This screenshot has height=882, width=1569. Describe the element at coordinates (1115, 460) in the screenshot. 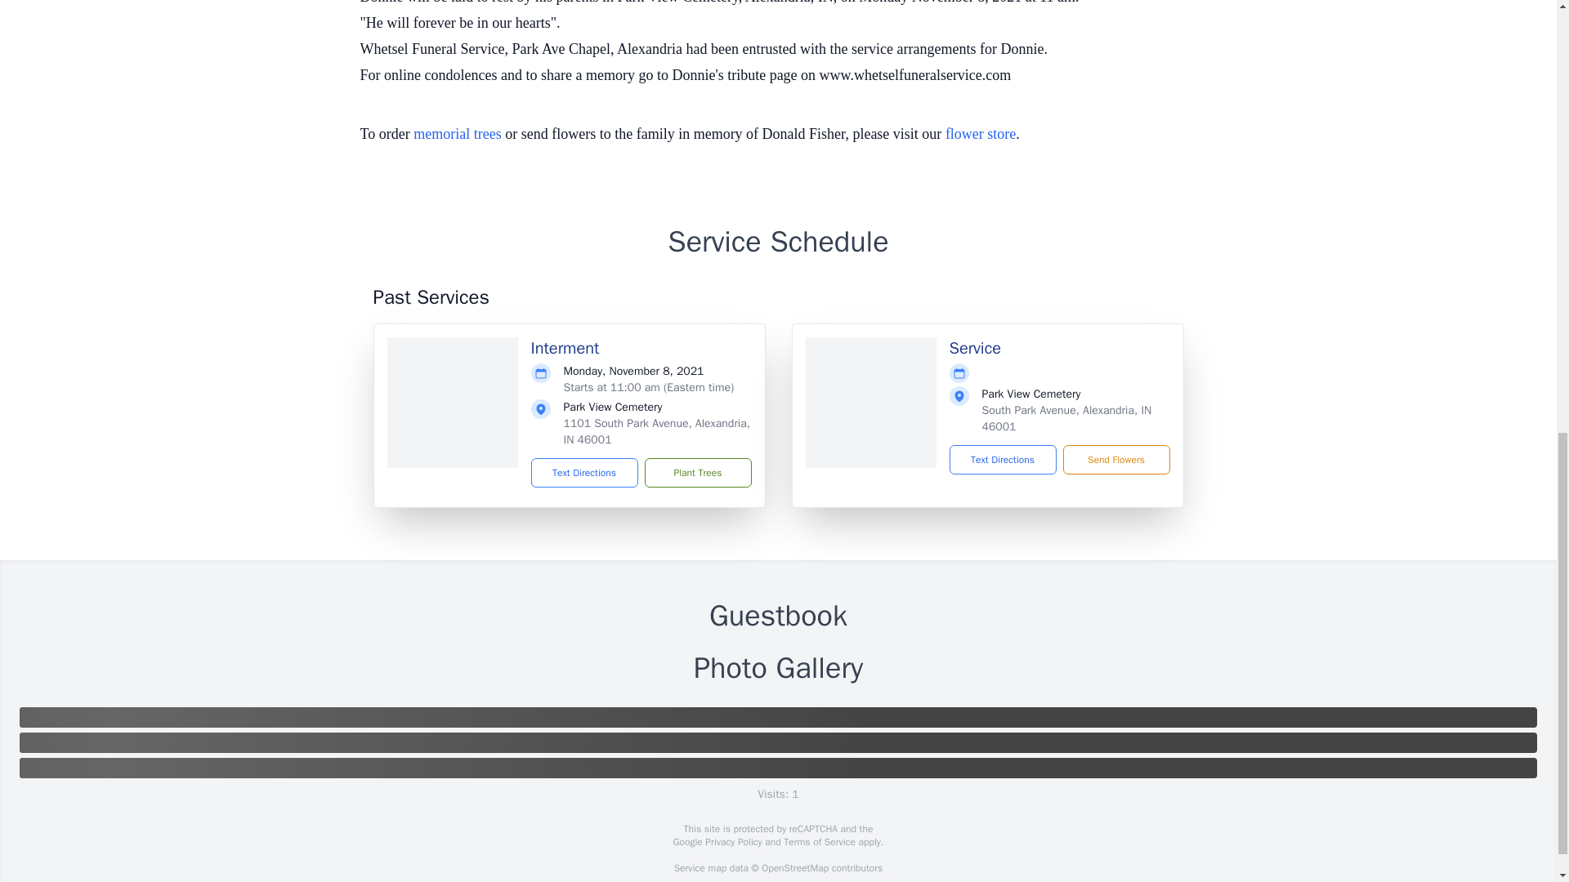

I see `Send Flowers` at that location.